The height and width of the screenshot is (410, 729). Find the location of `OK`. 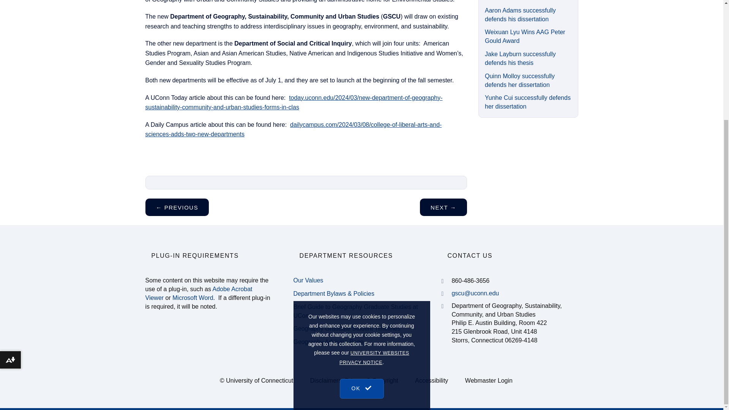

OK is located at coordinates (361, 320).